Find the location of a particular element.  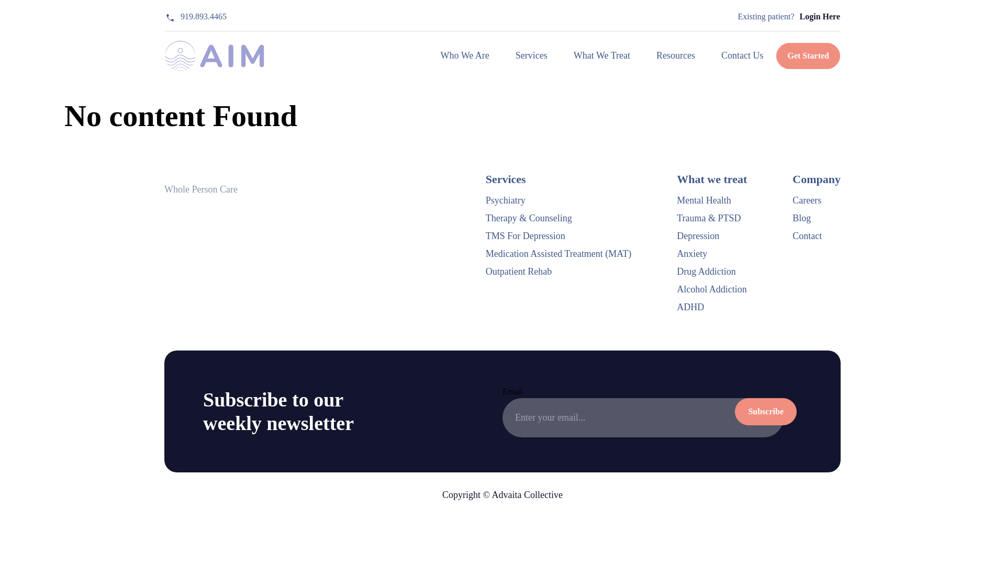

919.893.4465 is located at coordinates (196, 17).